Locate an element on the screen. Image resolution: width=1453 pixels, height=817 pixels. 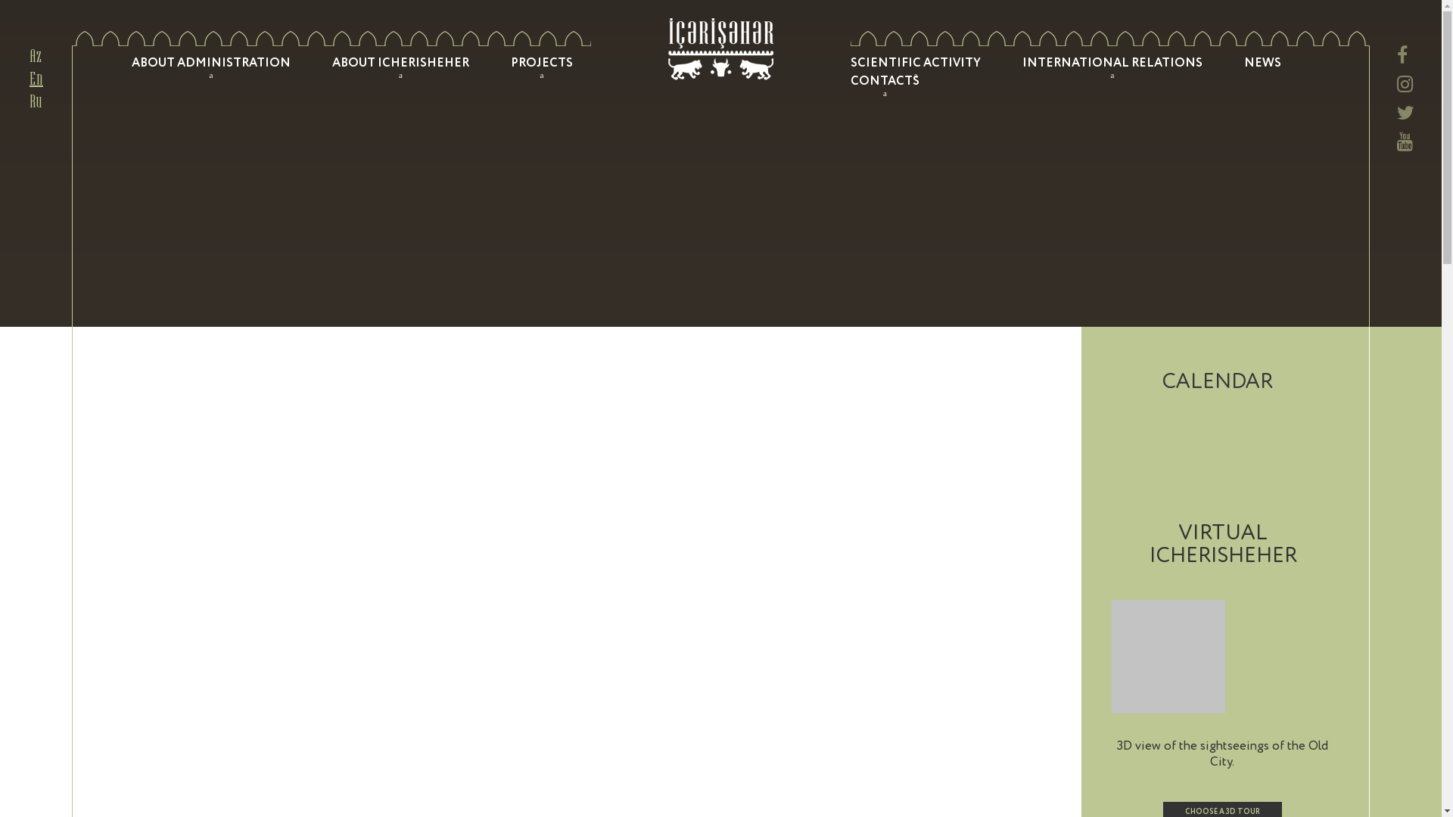
ABOUT ADMINISTRATION is located at coordinates (211, 64).